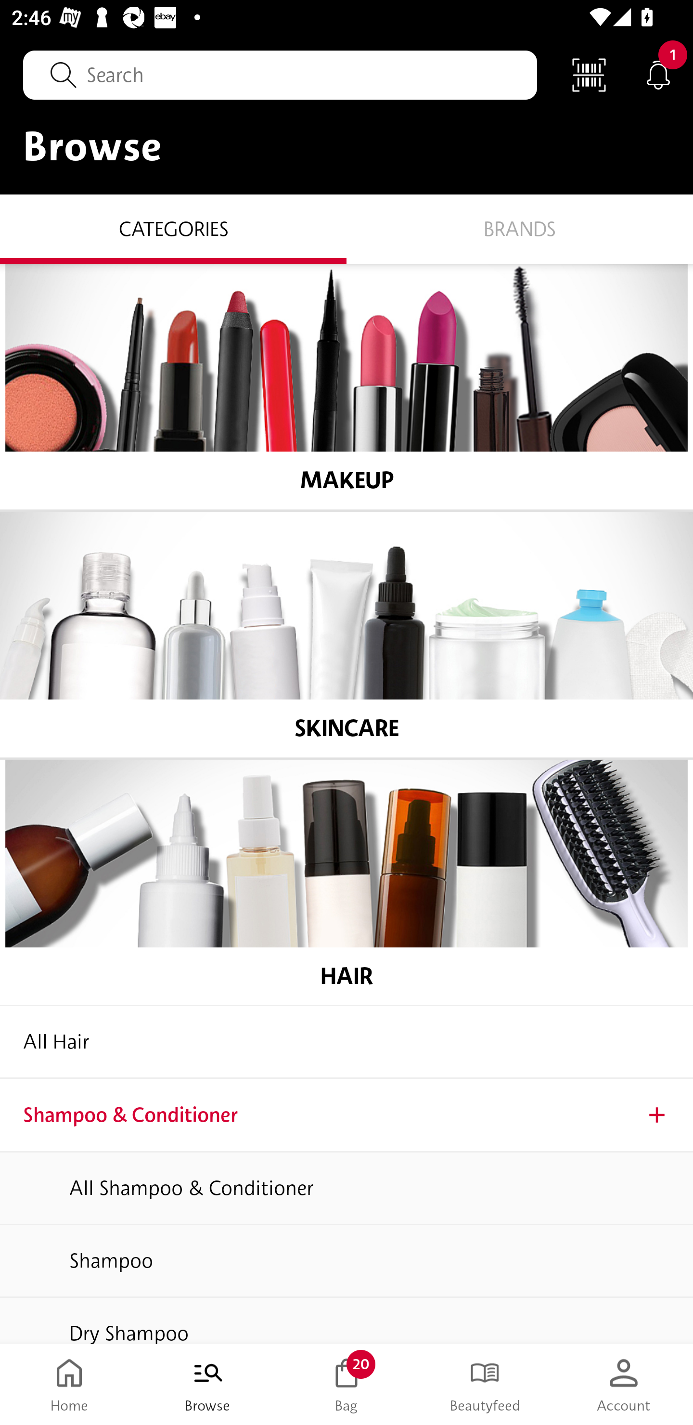 This screenshot has width=693, height=1425. Describe the element at coordinates (485, 1385) in the screenshot. I see `Beautyfeed` at that location.